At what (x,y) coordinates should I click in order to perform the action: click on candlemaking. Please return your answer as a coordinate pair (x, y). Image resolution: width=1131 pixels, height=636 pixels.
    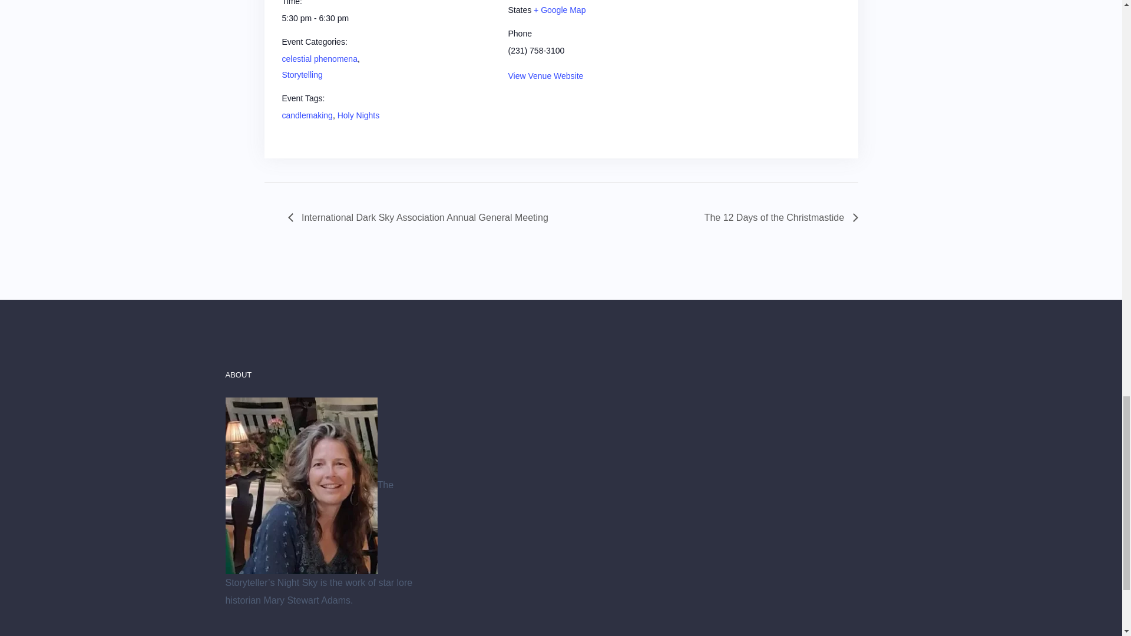
    Looking at the image, I should click on (307, 115).